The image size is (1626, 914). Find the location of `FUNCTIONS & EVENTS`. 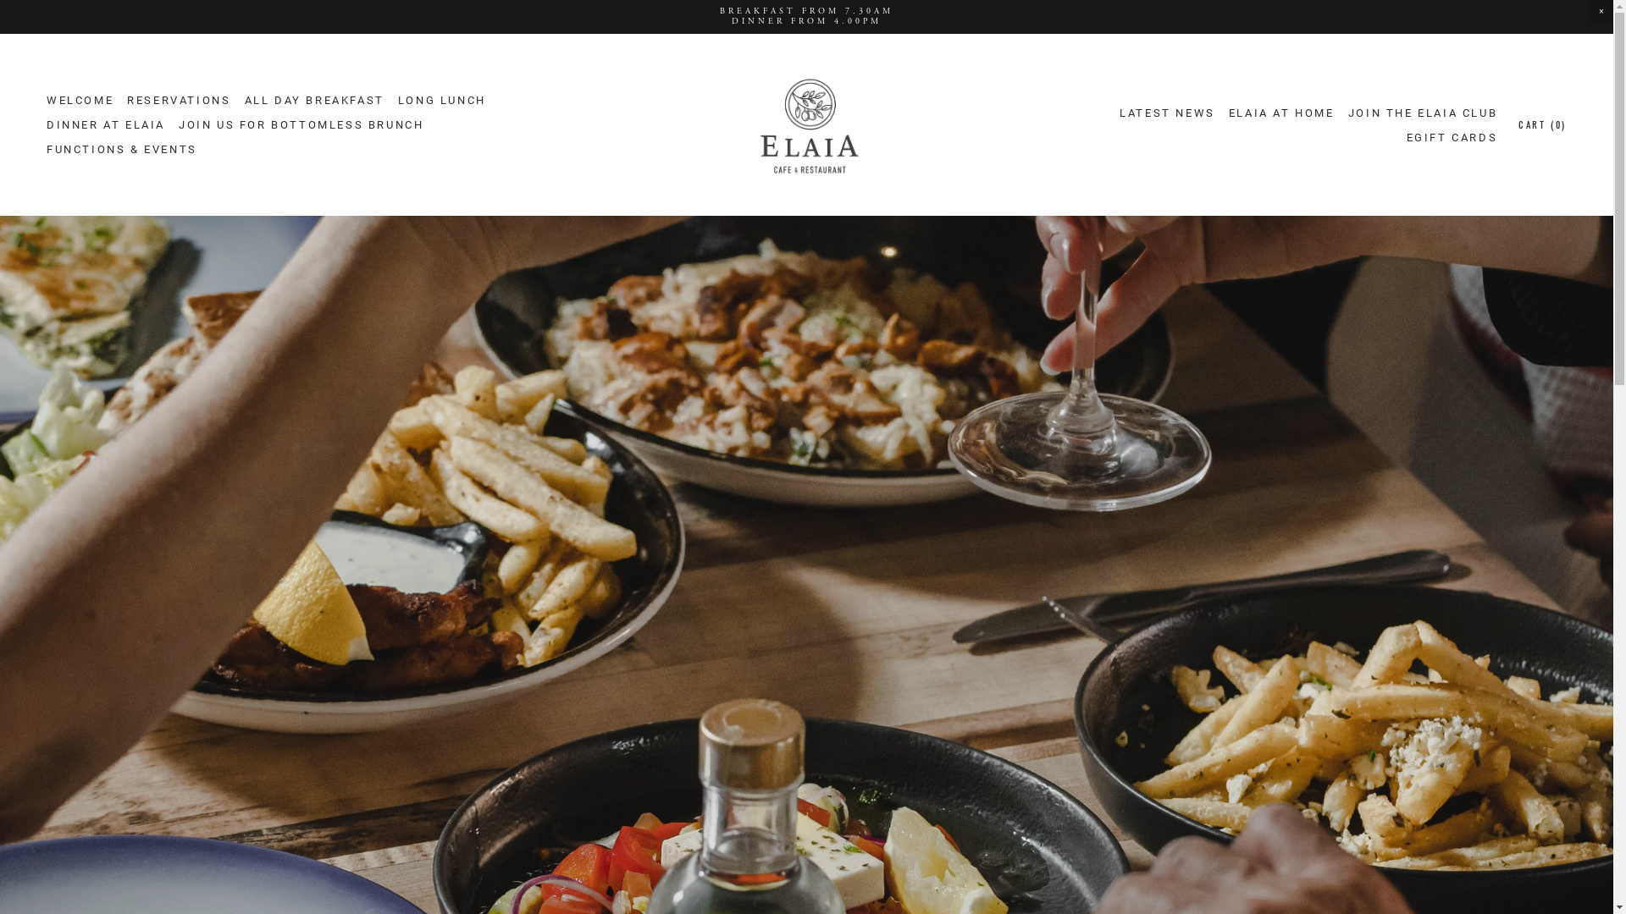

FUNCTIONS & EVENTS is located at coordinates (122, 149).